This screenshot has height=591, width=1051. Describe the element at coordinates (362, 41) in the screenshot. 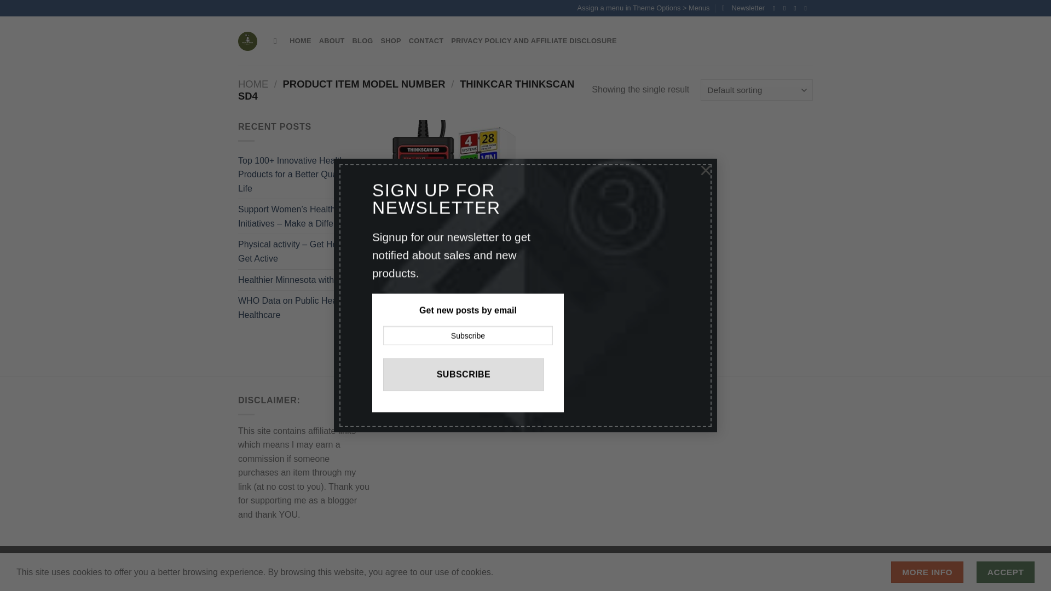

I see `BLOG` at that location.